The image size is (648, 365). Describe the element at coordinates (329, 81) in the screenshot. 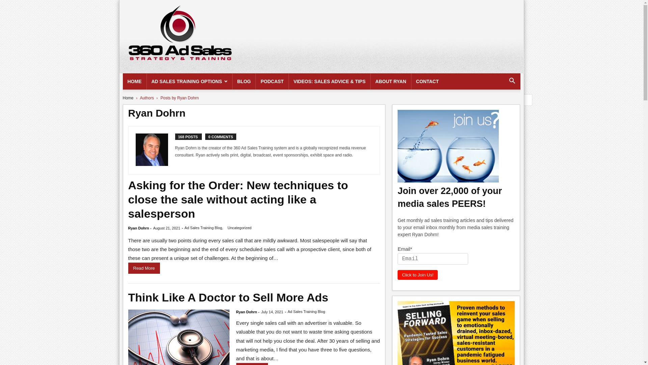

I see `VIDEOS: SALES ADVICE & TIPS` at that location.